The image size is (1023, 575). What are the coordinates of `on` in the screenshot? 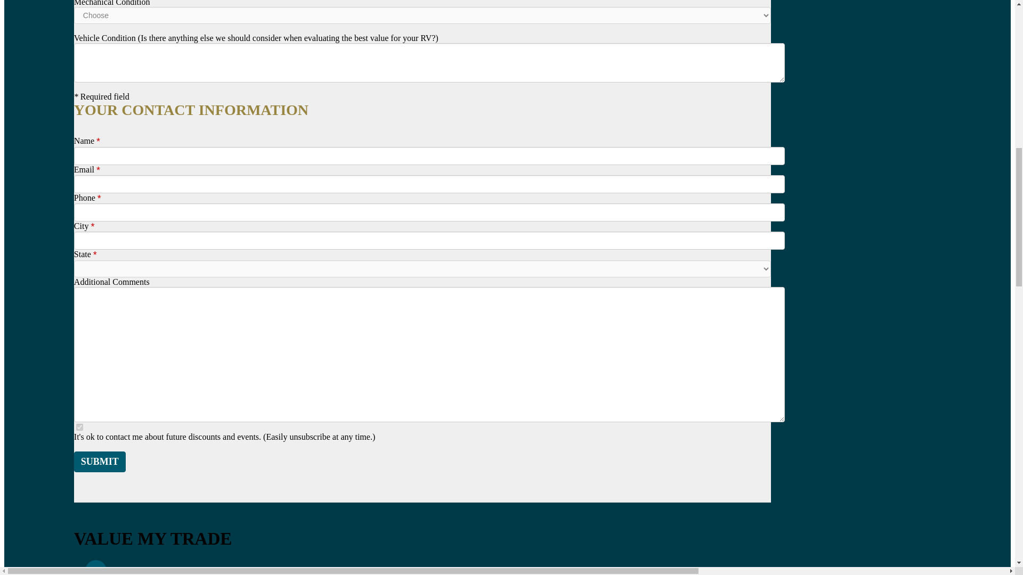 It's located at (79, 427).